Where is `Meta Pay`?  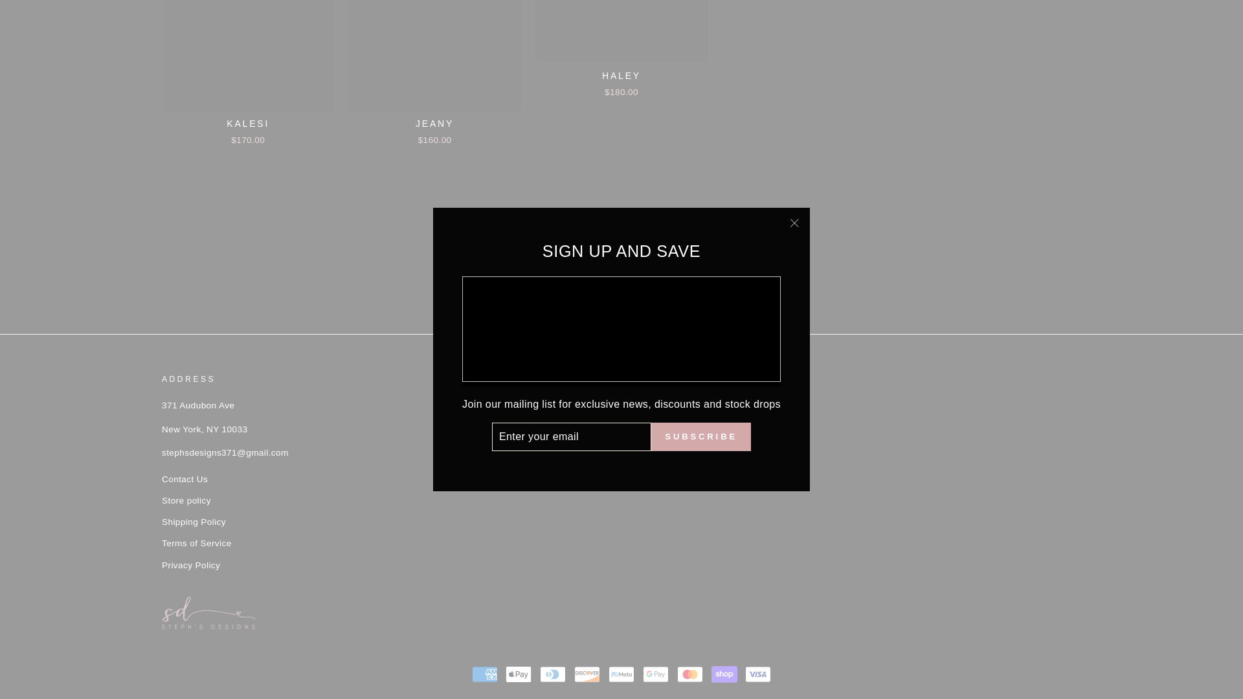 Meta Pay is located at coordinates (621, 674).